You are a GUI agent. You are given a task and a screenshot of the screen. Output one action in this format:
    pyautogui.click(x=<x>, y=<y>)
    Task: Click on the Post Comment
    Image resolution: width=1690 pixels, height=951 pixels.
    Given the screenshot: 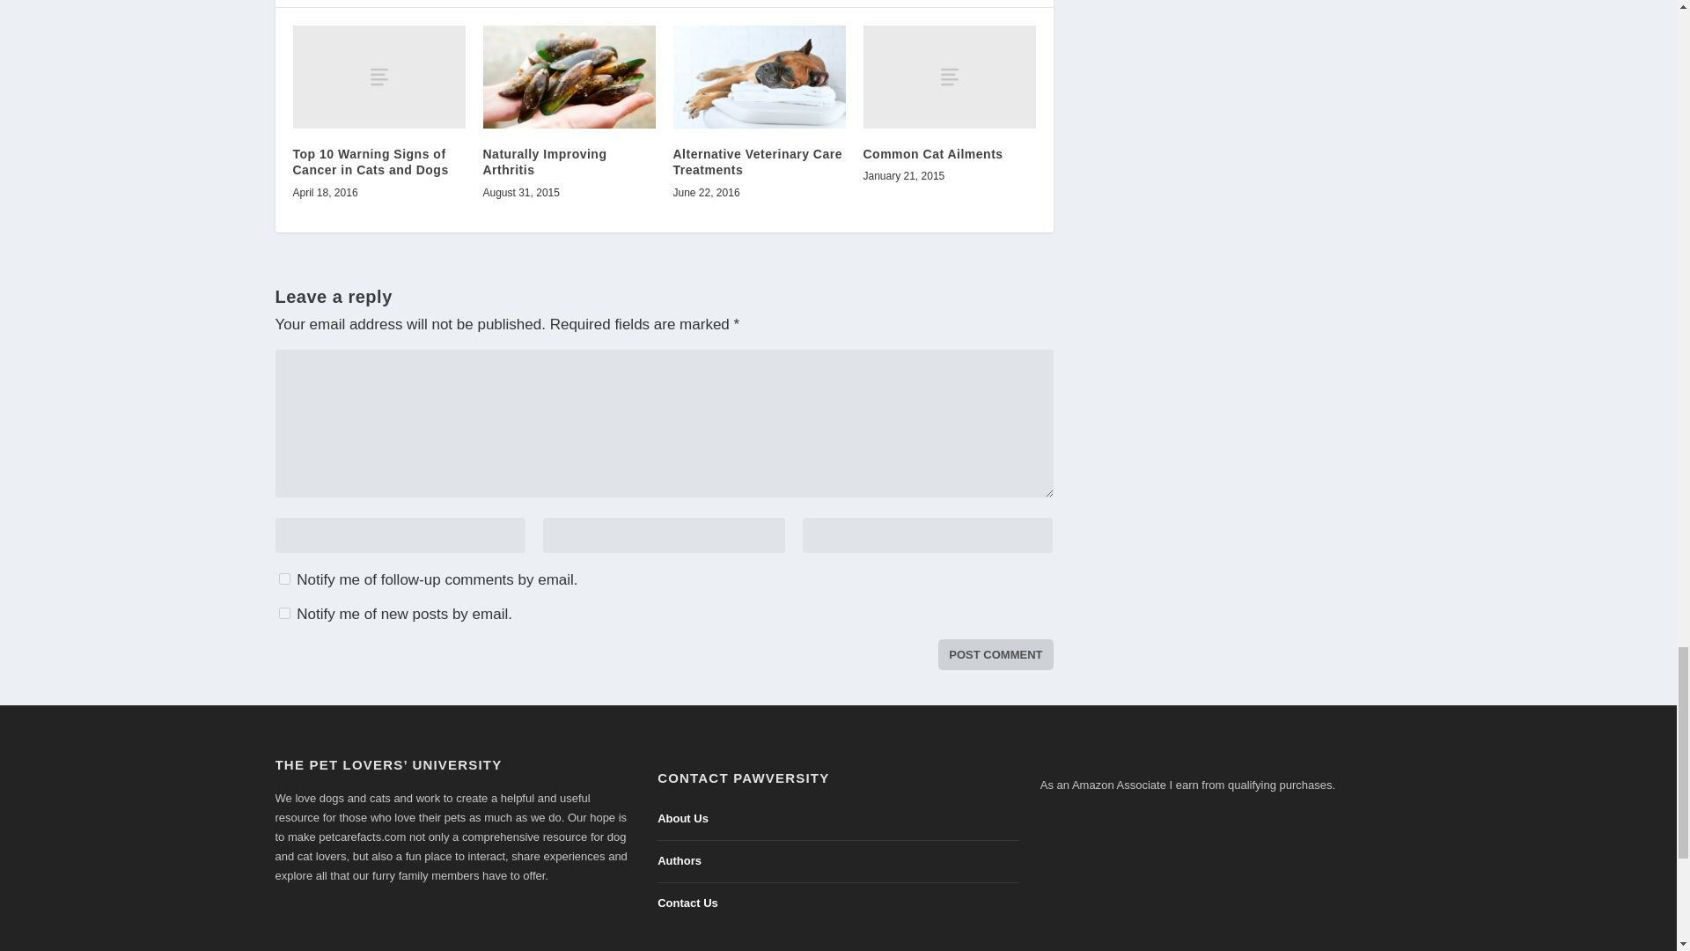 What is the action you would take?
    pyautogui.click(x=995, y=654)
    